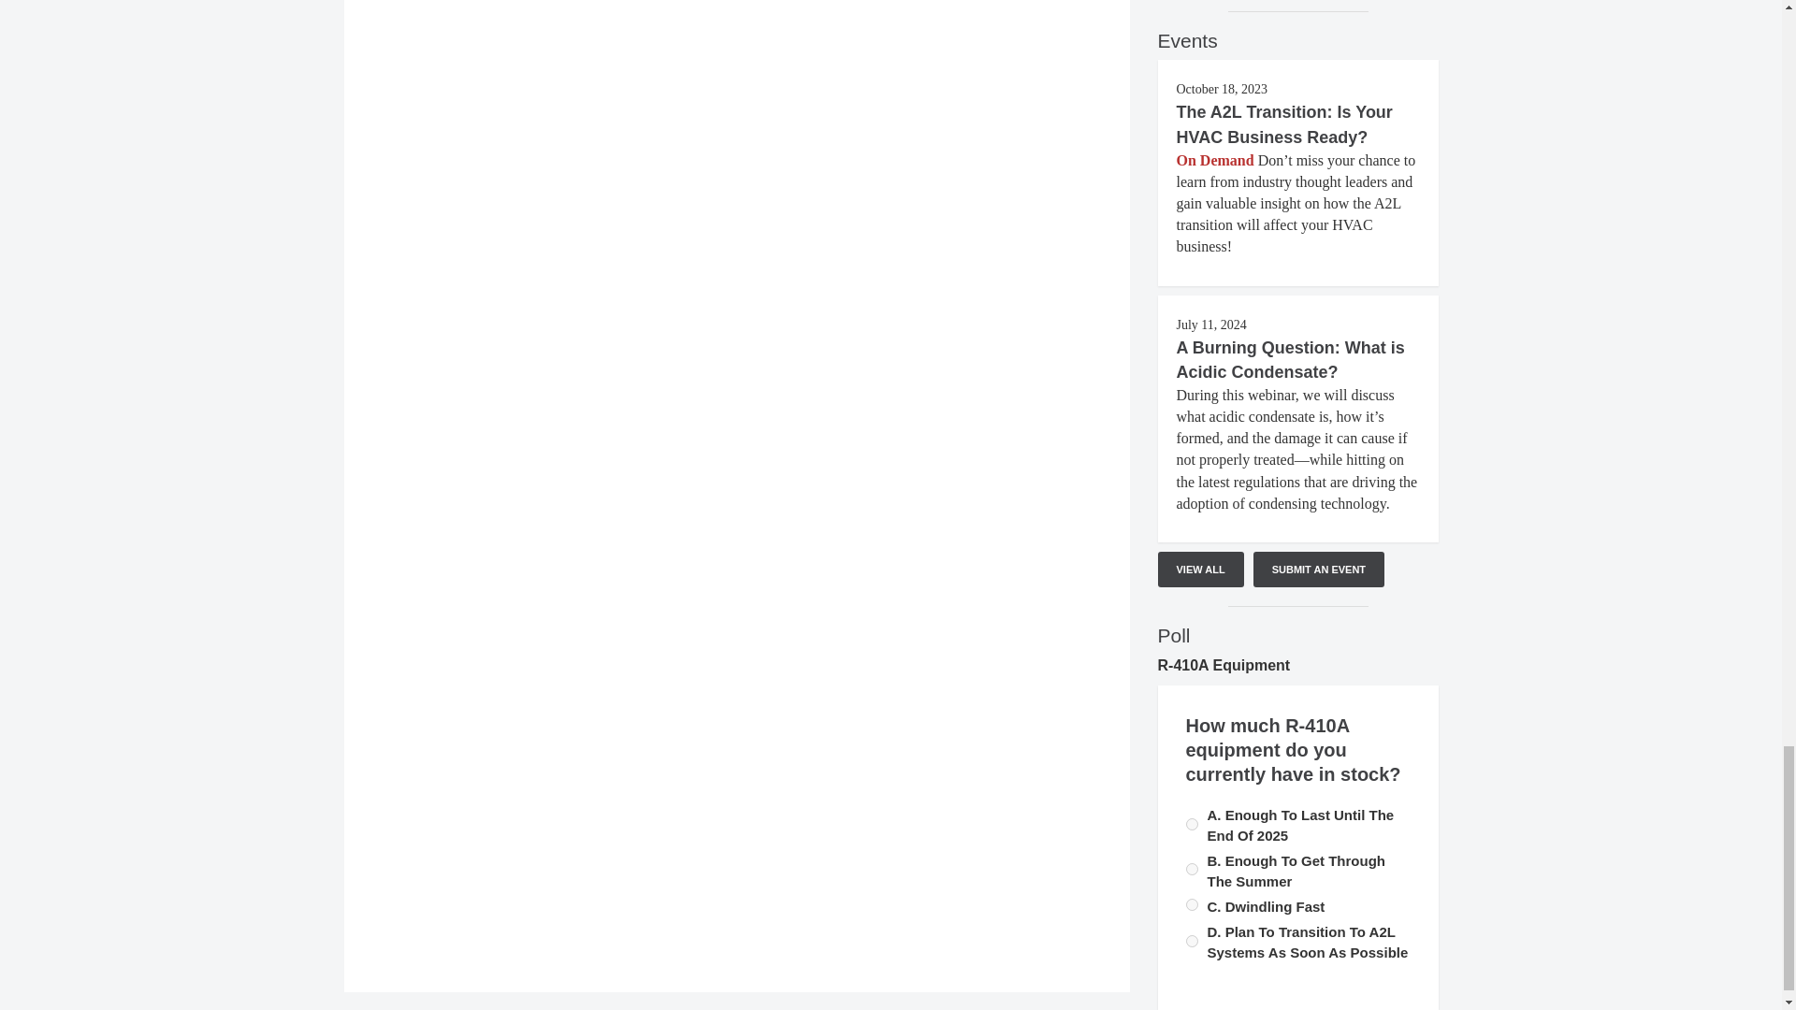 This screenshot has width=1796, height=1010. What do you see at coordinates (1290, 359) in the screenshot?
I see `A Burning Question: What is Acidic Condensate?` at bounding box center [1290, 359].